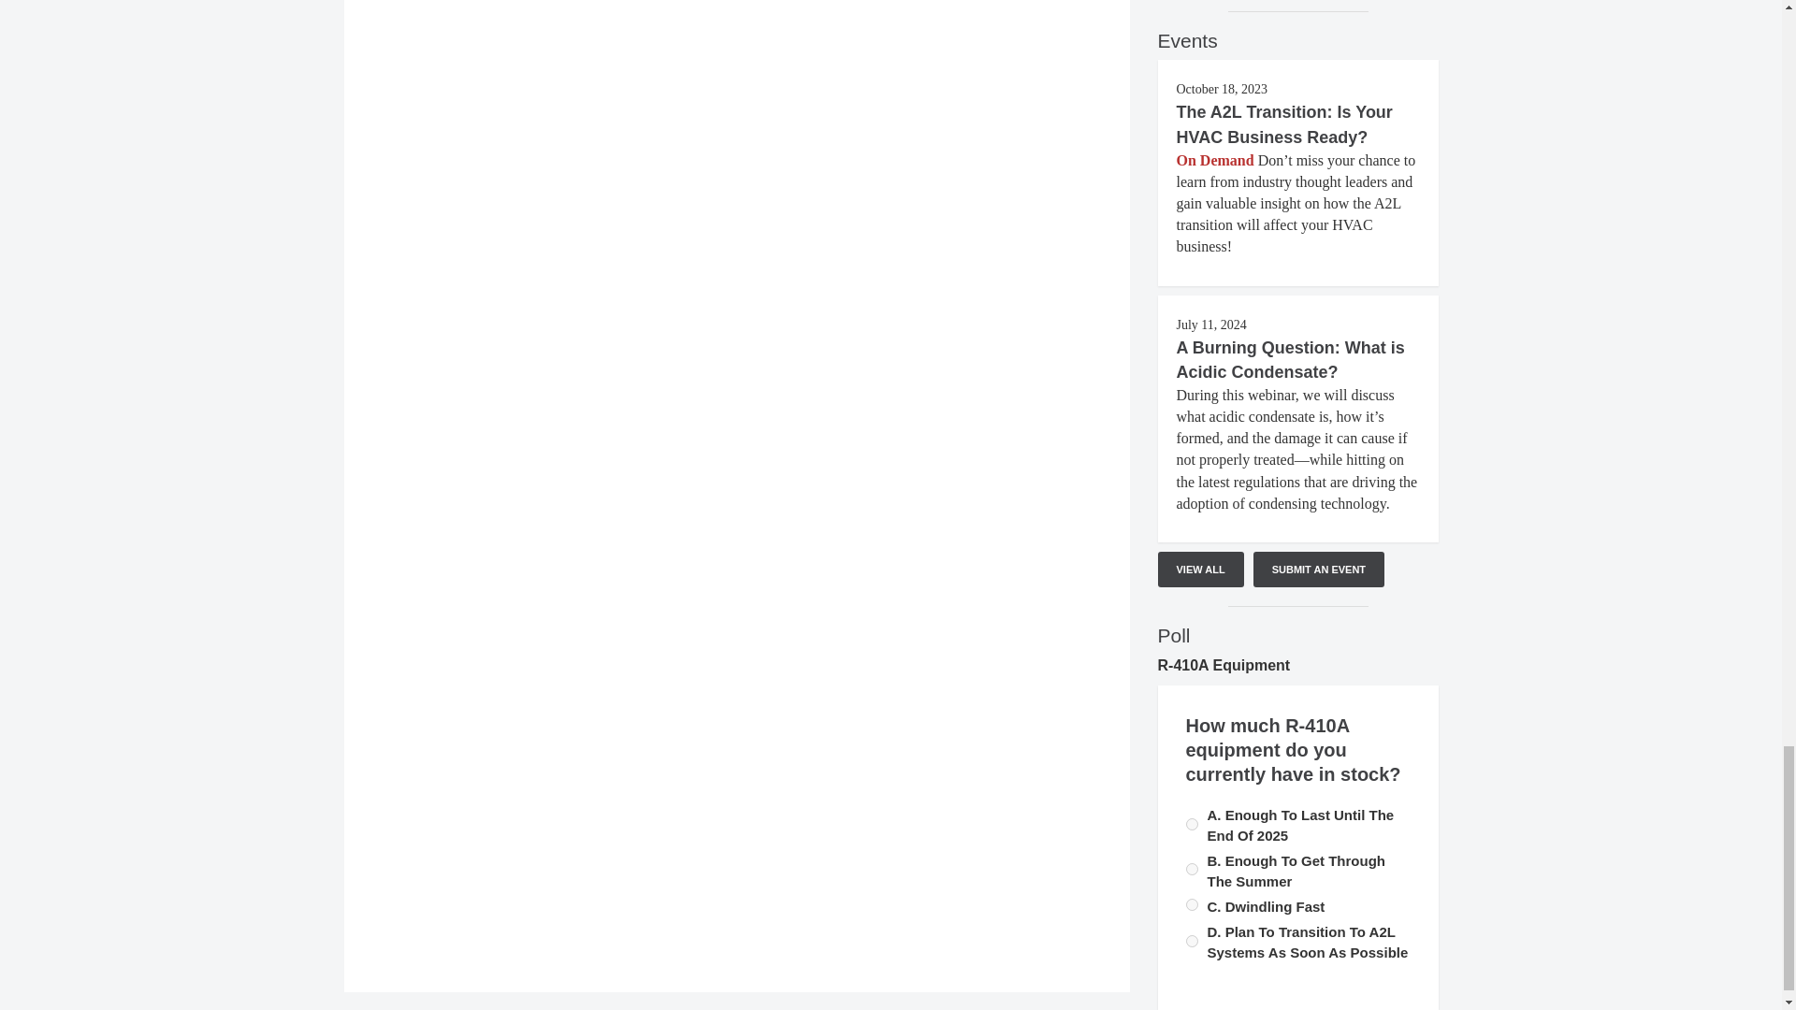 This screenshot has width=1796, height=1010. What do you see at coordinates (1290, 359) in the screenshot?
I see `A Burning Question: What is Acidic Condensate?` at bounding box center [1290, 359].